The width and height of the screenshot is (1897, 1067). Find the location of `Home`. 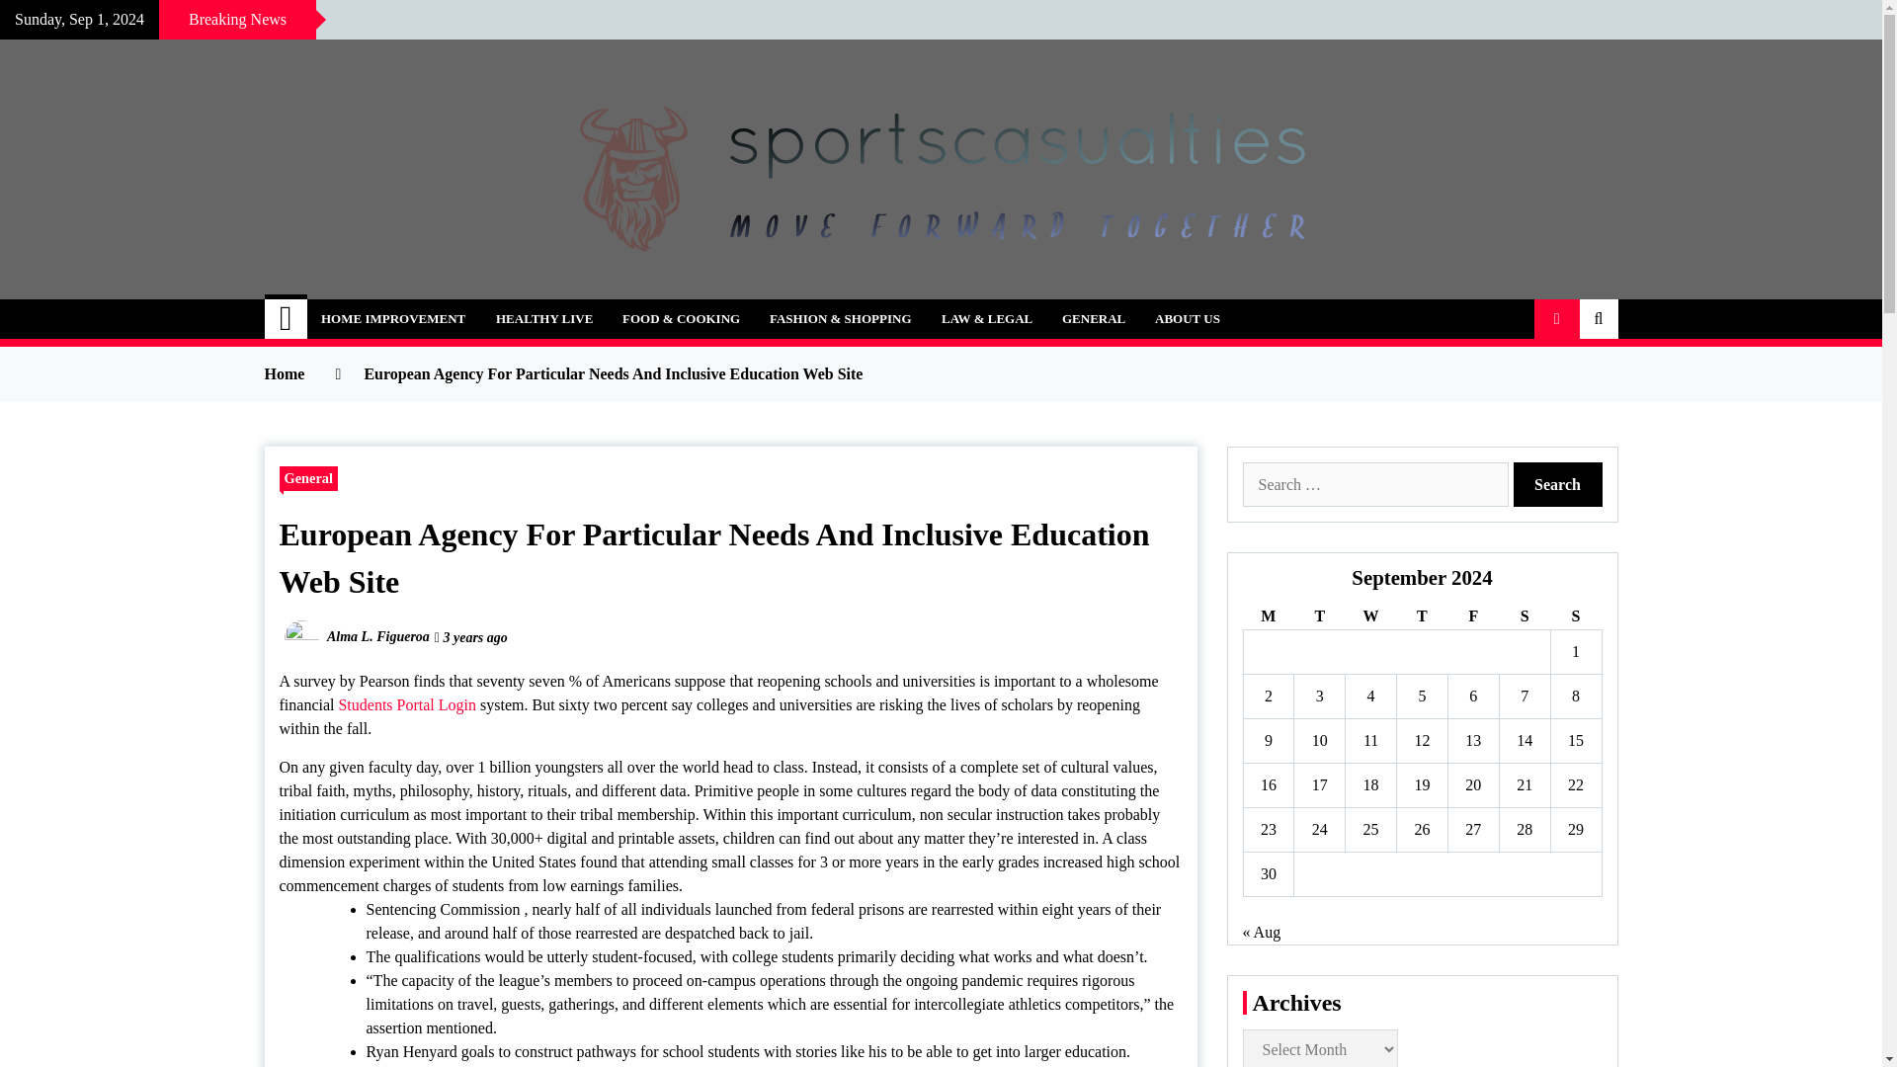

Home is located at coordinates (287, 319).